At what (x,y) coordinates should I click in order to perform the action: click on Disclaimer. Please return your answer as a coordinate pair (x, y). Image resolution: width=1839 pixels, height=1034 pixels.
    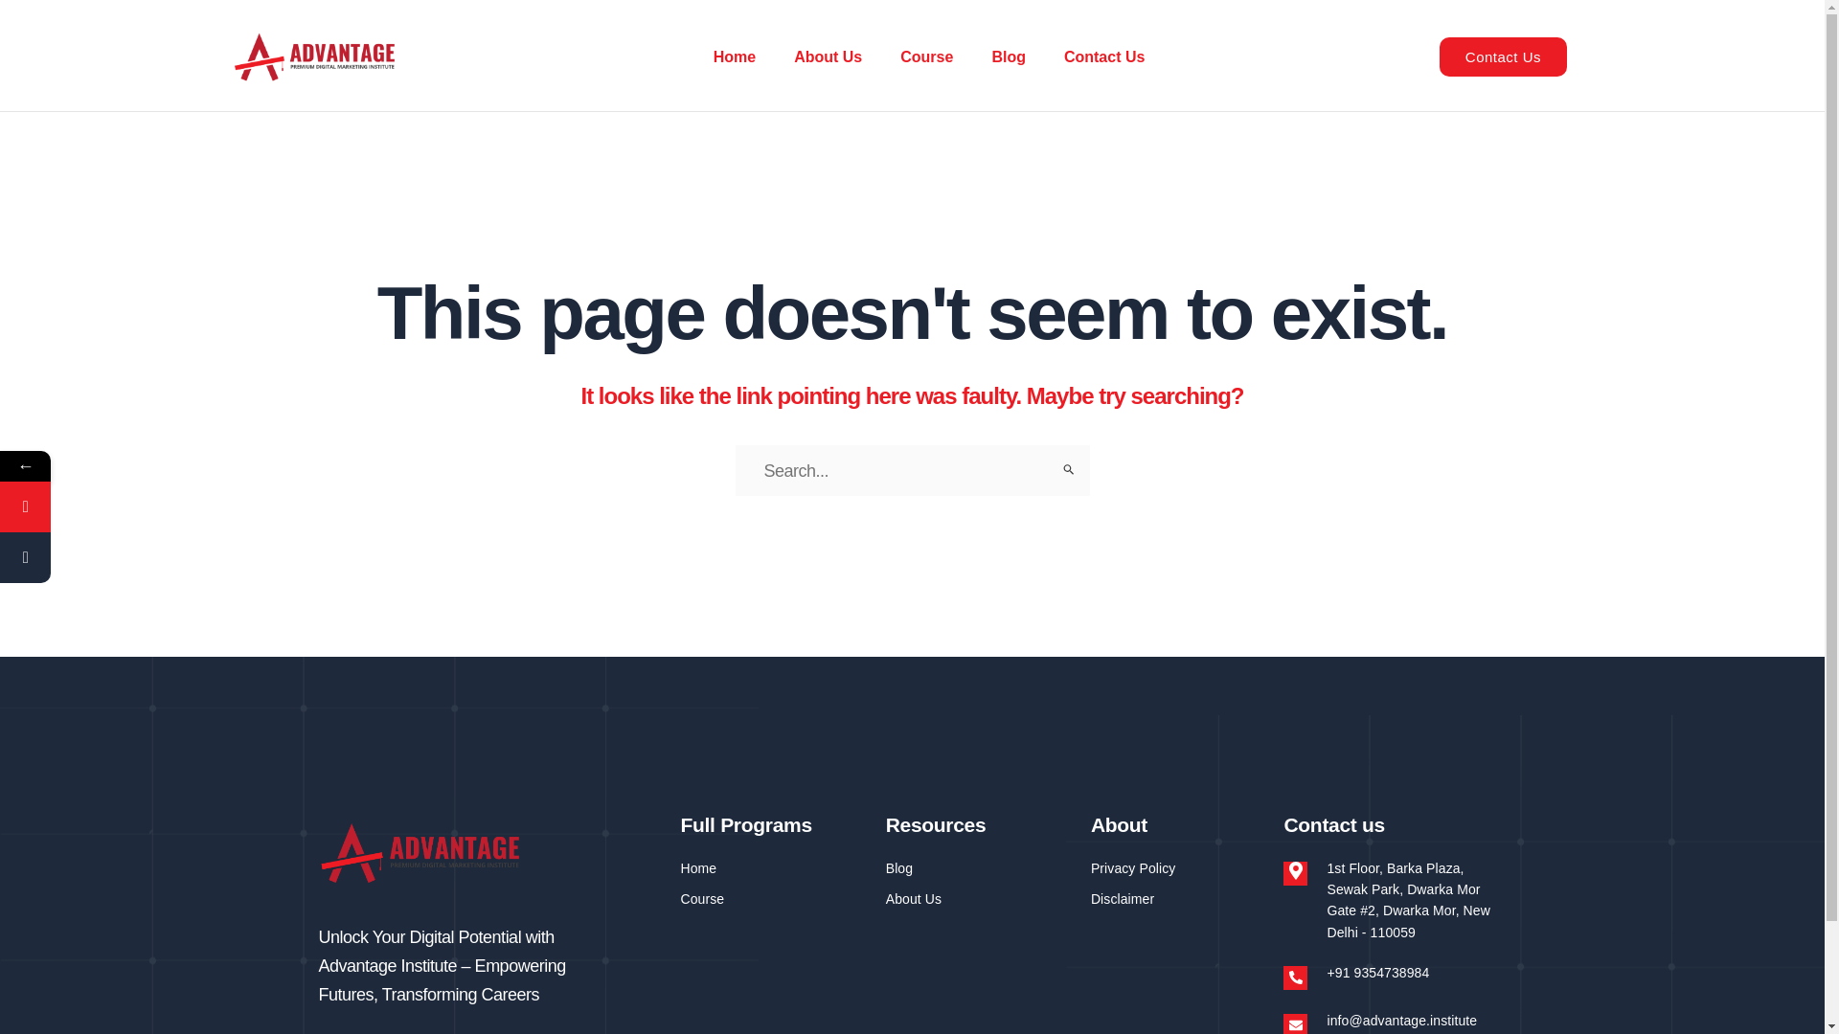
    Looking at the image, I should click on (1177, 898).